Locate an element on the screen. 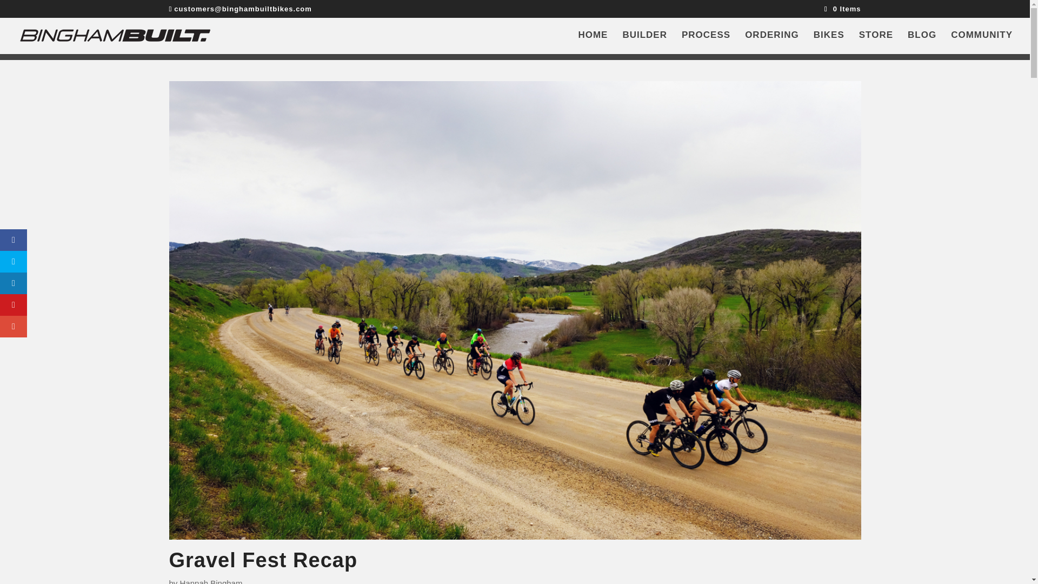 The height and width of the screenshot is (584, 1038). ORDERING is located at coordinates (772, 43).